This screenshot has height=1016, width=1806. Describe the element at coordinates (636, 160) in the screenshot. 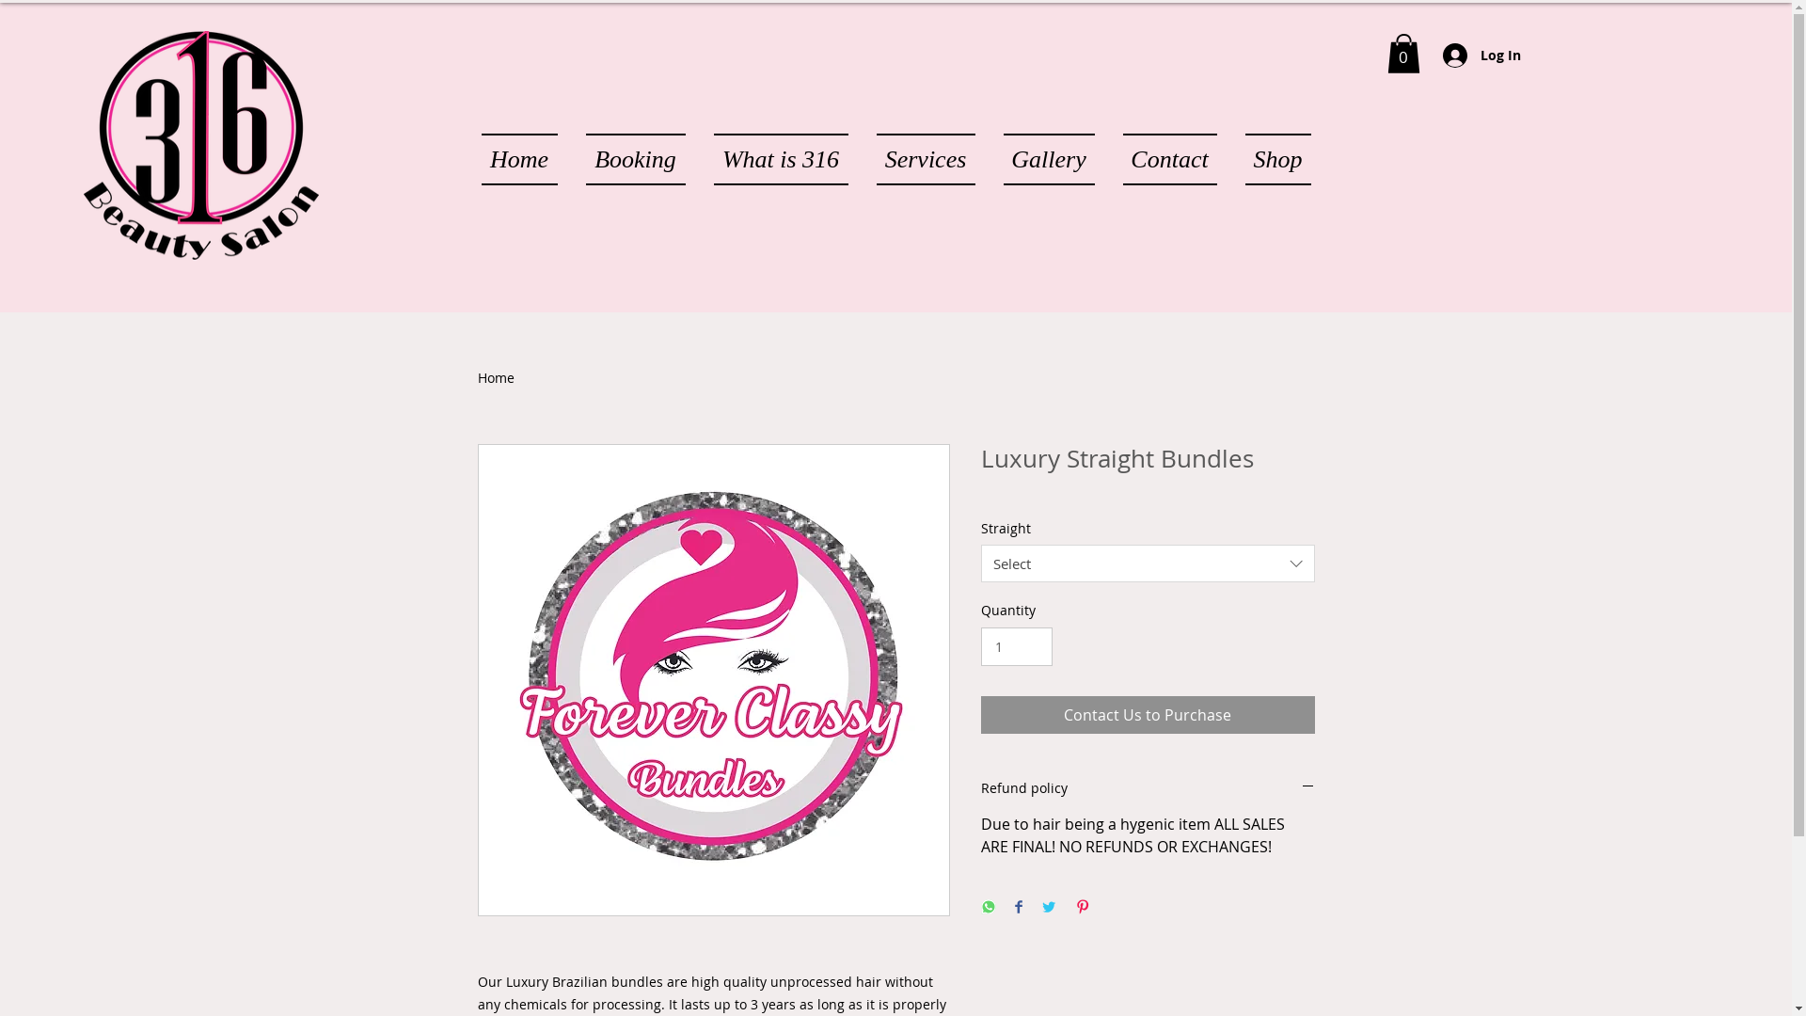

I see `Booking` at that location.